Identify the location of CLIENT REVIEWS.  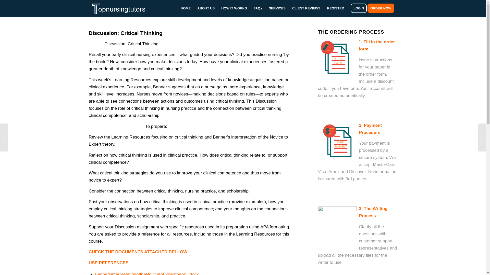
(306, 8).